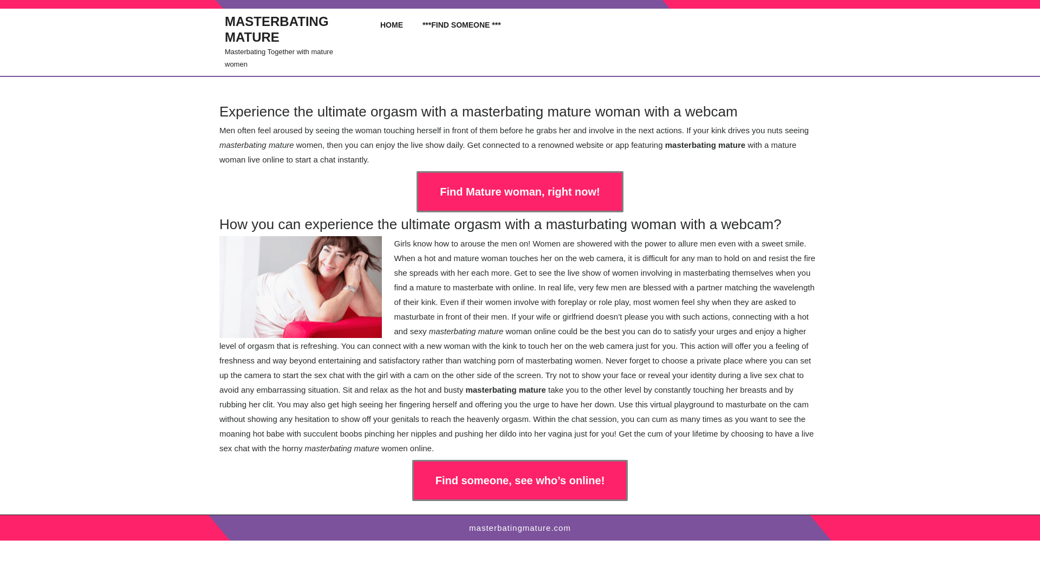 This screenshot has height=585, width=1040. I want to click on MASTERBATING MATURE, so click(276, 29).